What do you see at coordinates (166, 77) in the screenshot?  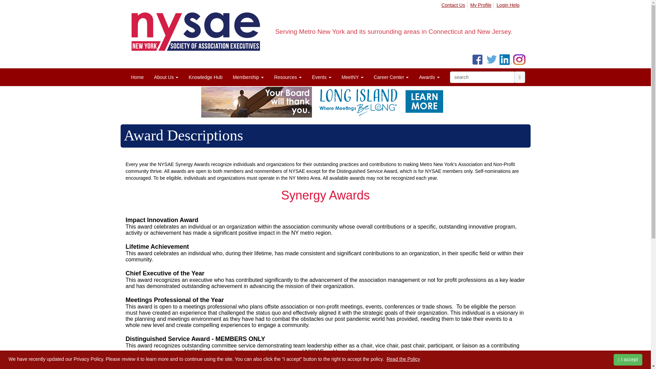 I see `About Us` at bounding box center [166, 77].